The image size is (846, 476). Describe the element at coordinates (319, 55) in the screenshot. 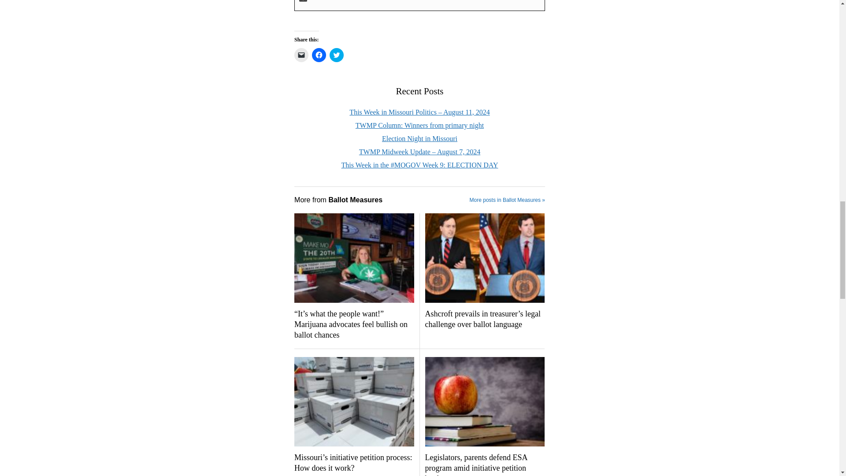

I see `Click to share on Facebook` at that location.